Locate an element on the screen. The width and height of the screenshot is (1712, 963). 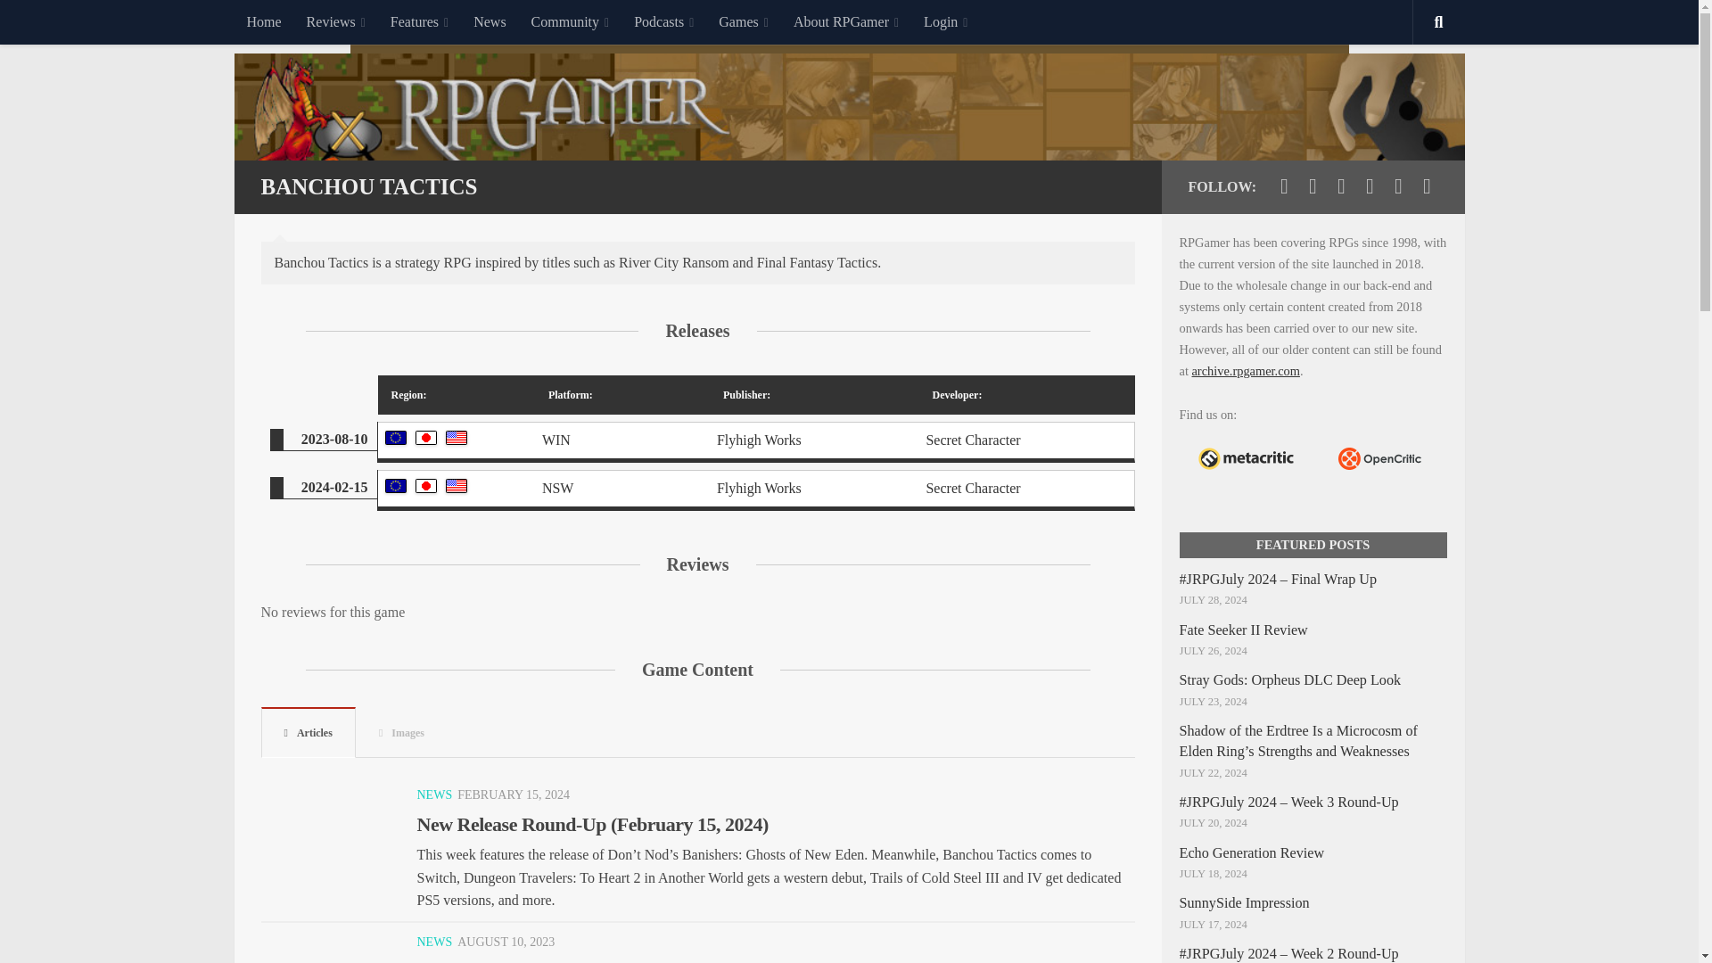
Follow us on Twitter is located at coordinates (1284, 185).